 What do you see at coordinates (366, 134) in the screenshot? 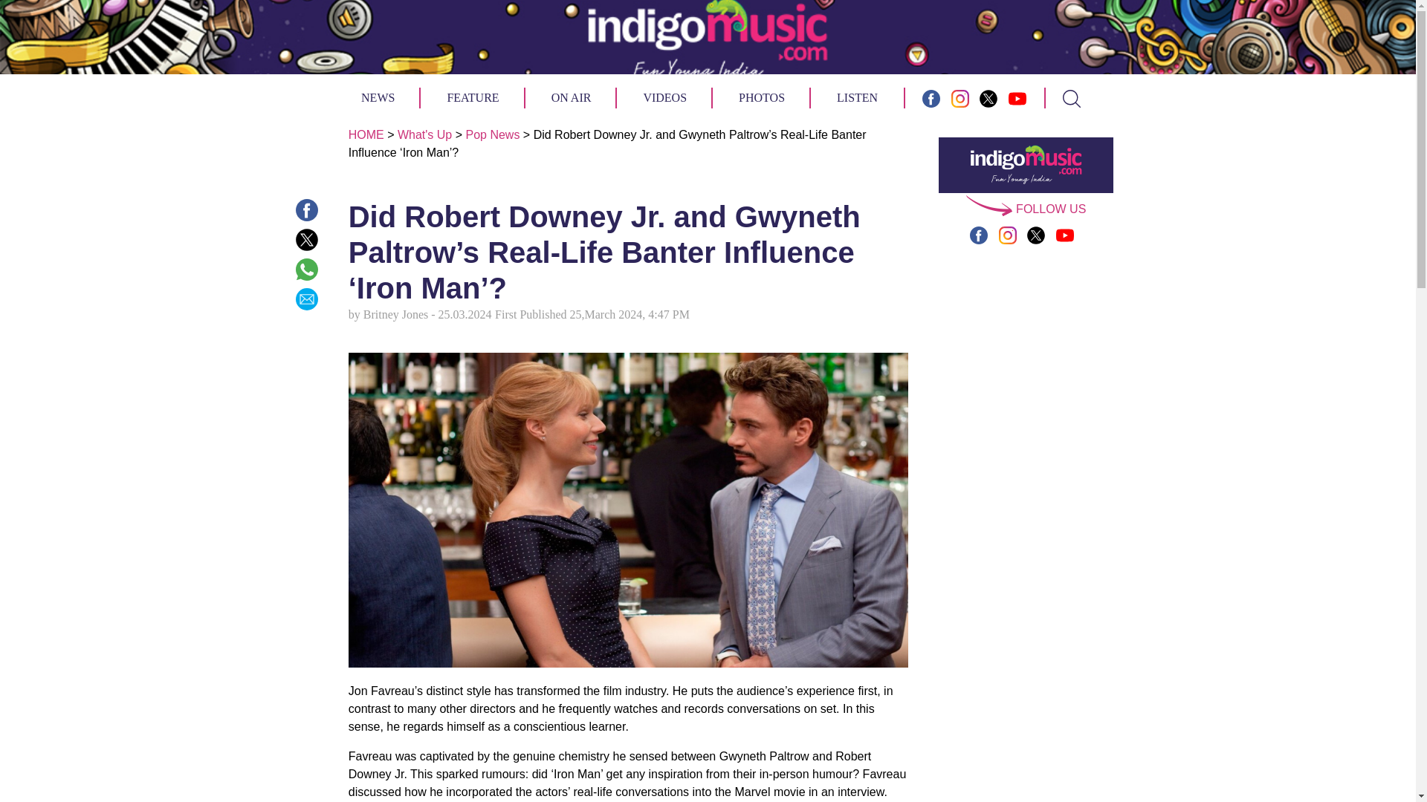
I see `Go to HOME.` at bounding box center [366, 134].